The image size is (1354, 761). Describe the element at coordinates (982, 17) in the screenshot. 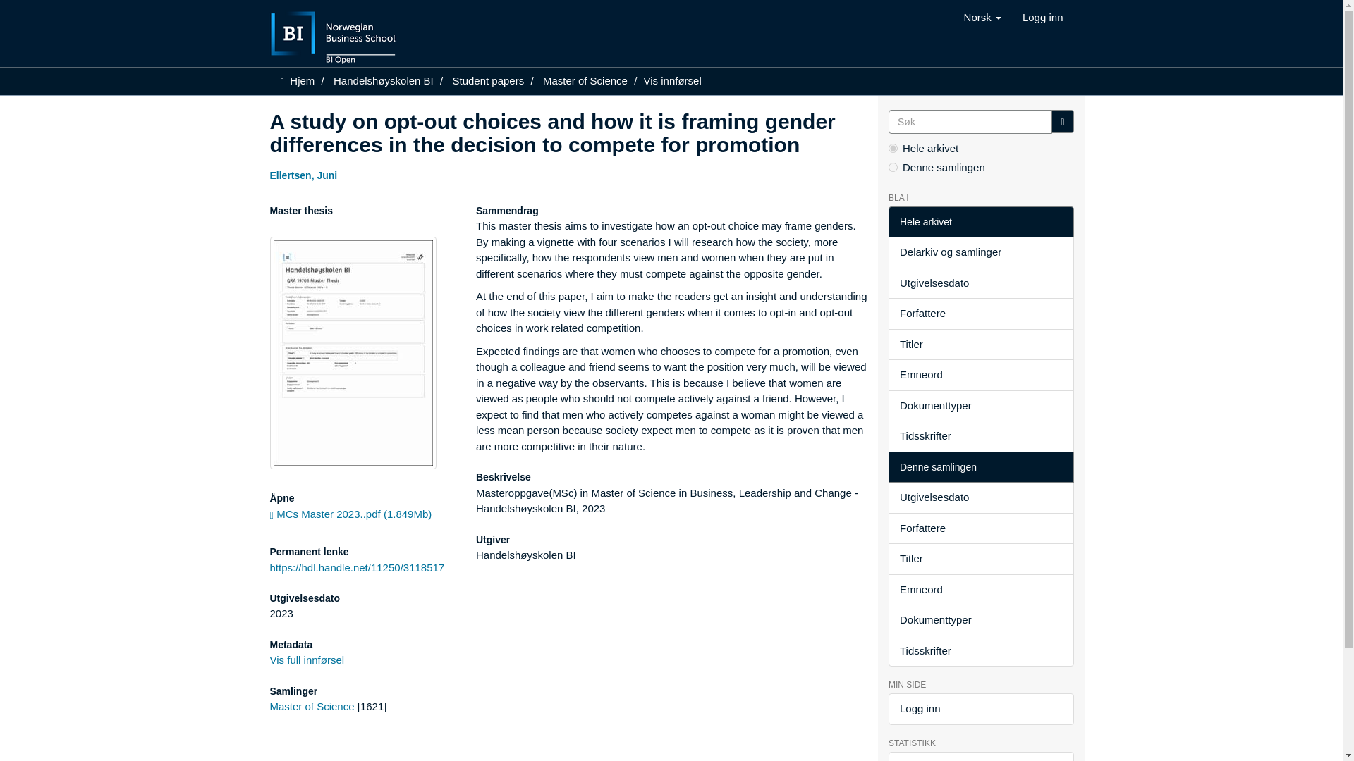

I see `Norsk ` at that location.